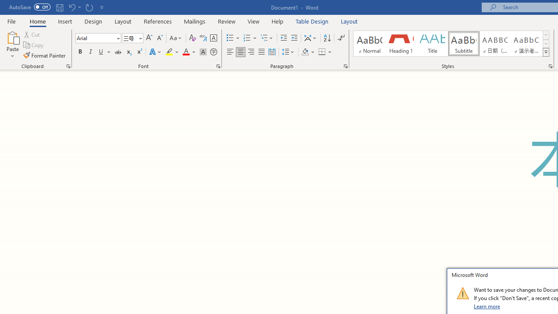 The height and width of the screenshot is (314, 558). Describe the element at coordinates (149, 38) in the screenshot. I see `Grow Font` at that location.